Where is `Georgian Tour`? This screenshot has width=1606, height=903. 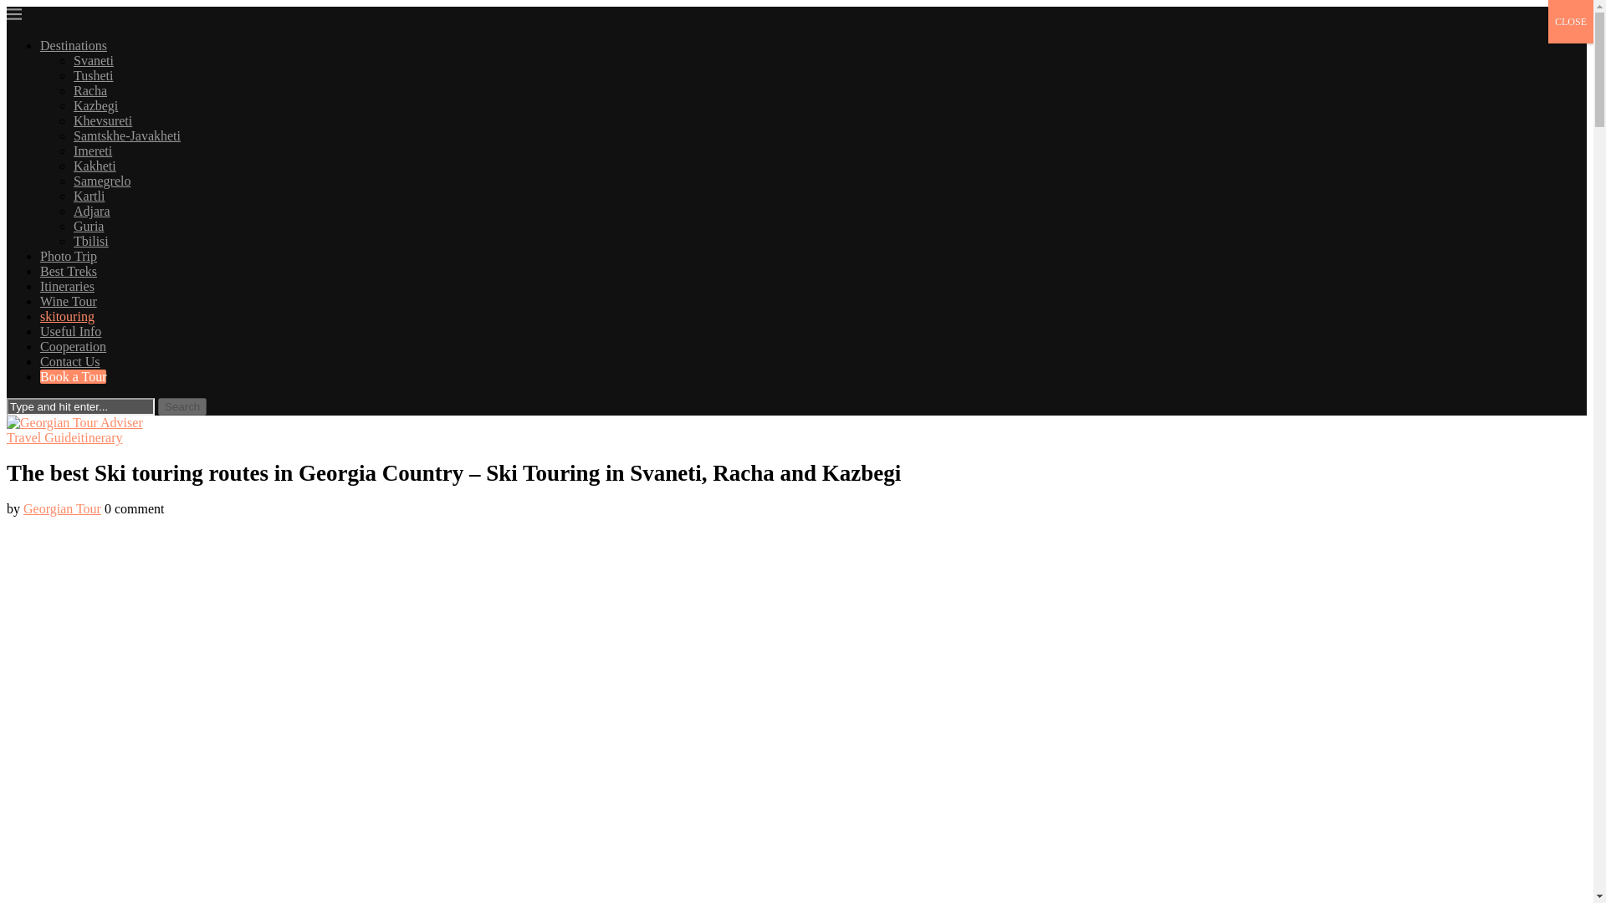 Georgian Tour is located at coordinates (62, 508).